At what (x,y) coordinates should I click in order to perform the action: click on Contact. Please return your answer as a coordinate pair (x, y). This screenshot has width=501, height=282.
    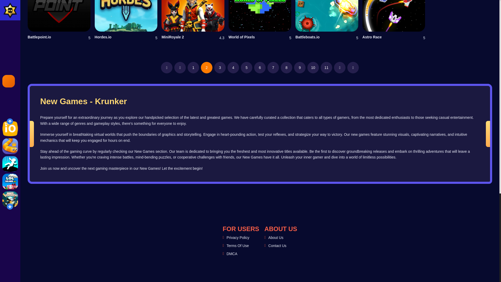
    Looking at the image, I should click on (277, 246).